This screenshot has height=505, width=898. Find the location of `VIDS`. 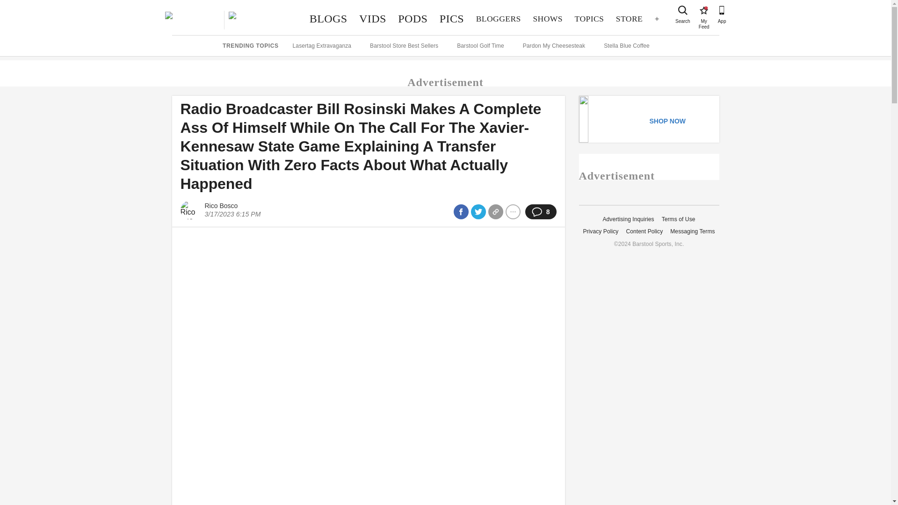

VIDS is located at coordinates (372, 19).